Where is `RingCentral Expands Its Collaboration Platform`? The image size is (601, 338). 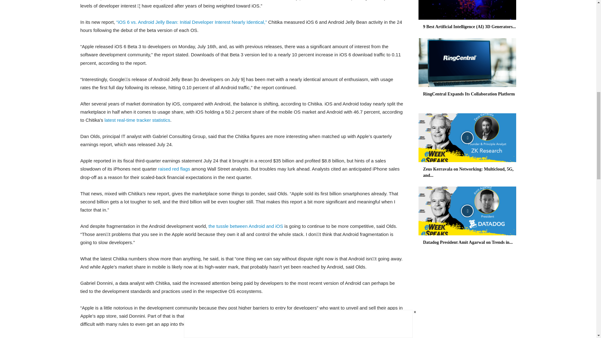 RingCentral Expands Its Collaboration Platform is located at coordinates (467, 63).